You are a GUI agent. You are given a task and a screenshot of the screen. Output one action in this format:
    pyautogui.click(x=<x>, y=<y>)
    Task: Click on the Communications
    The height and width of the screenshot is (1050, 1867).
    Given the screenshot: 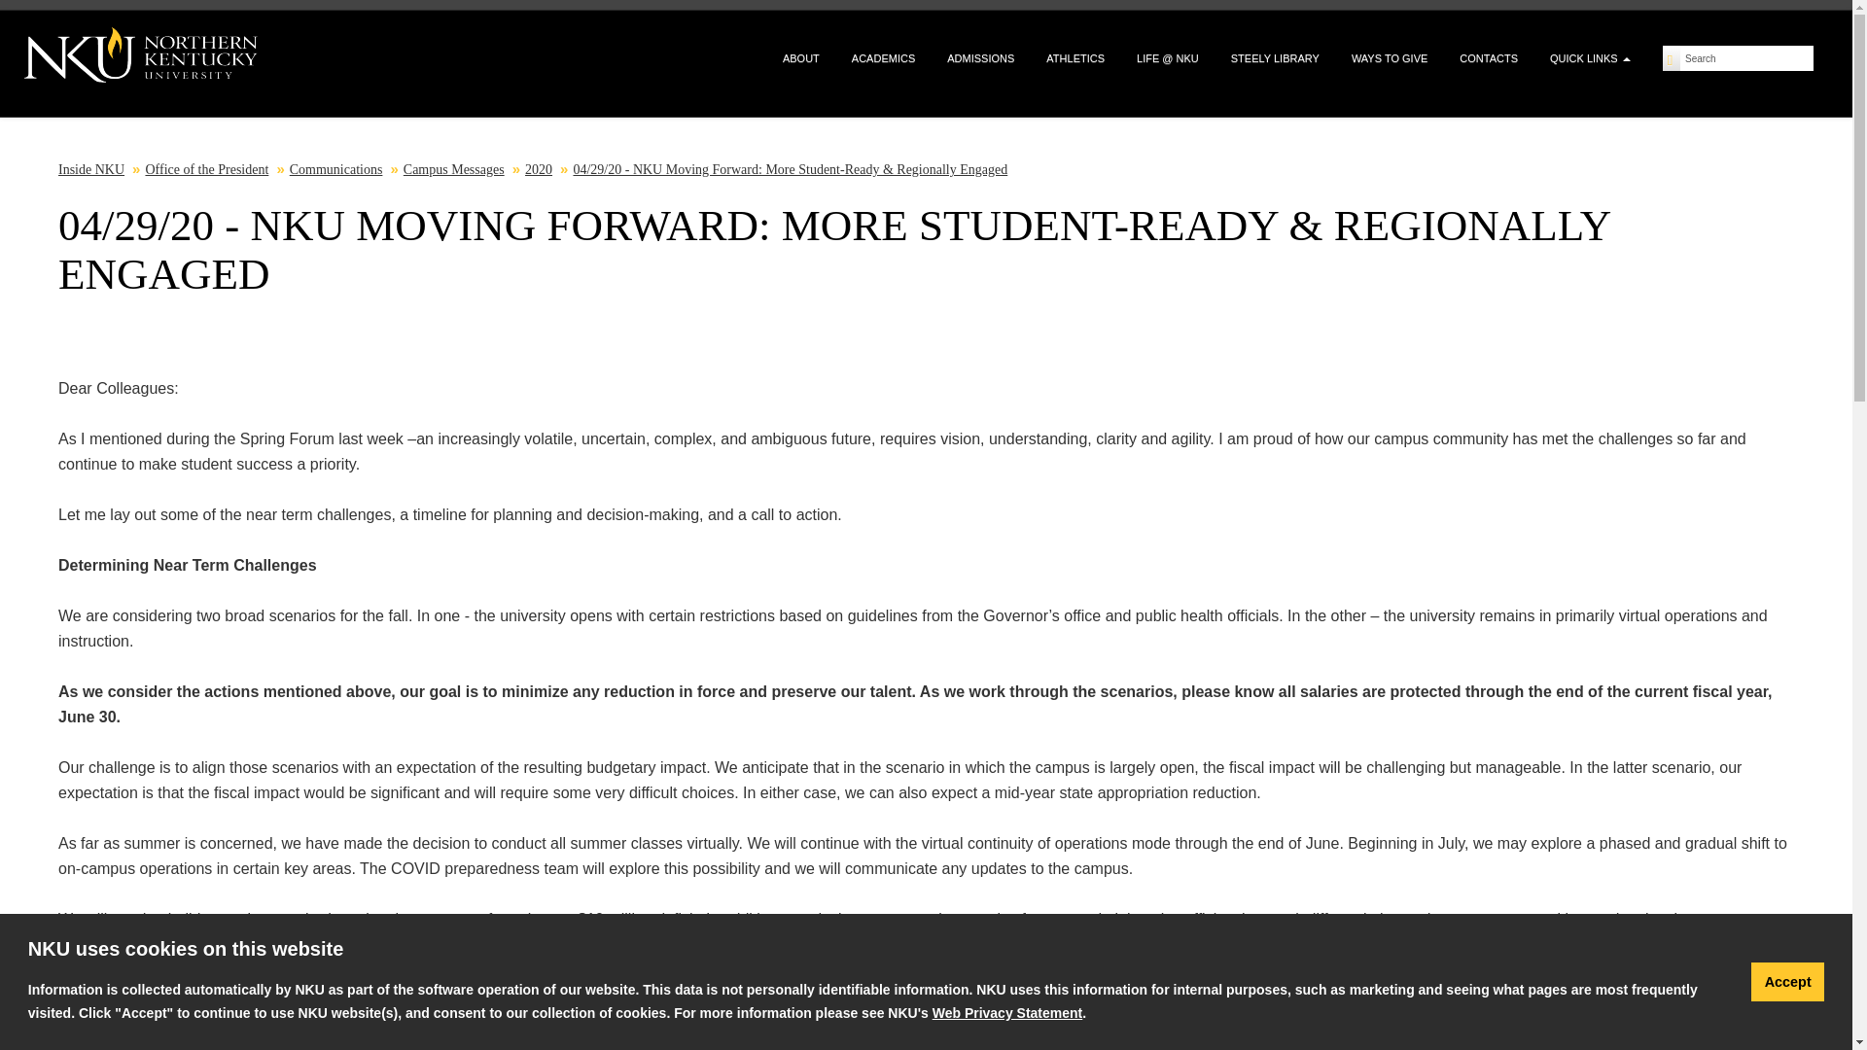 What is the action you would take?
    pyautogui.click(x=335, y=169)
    